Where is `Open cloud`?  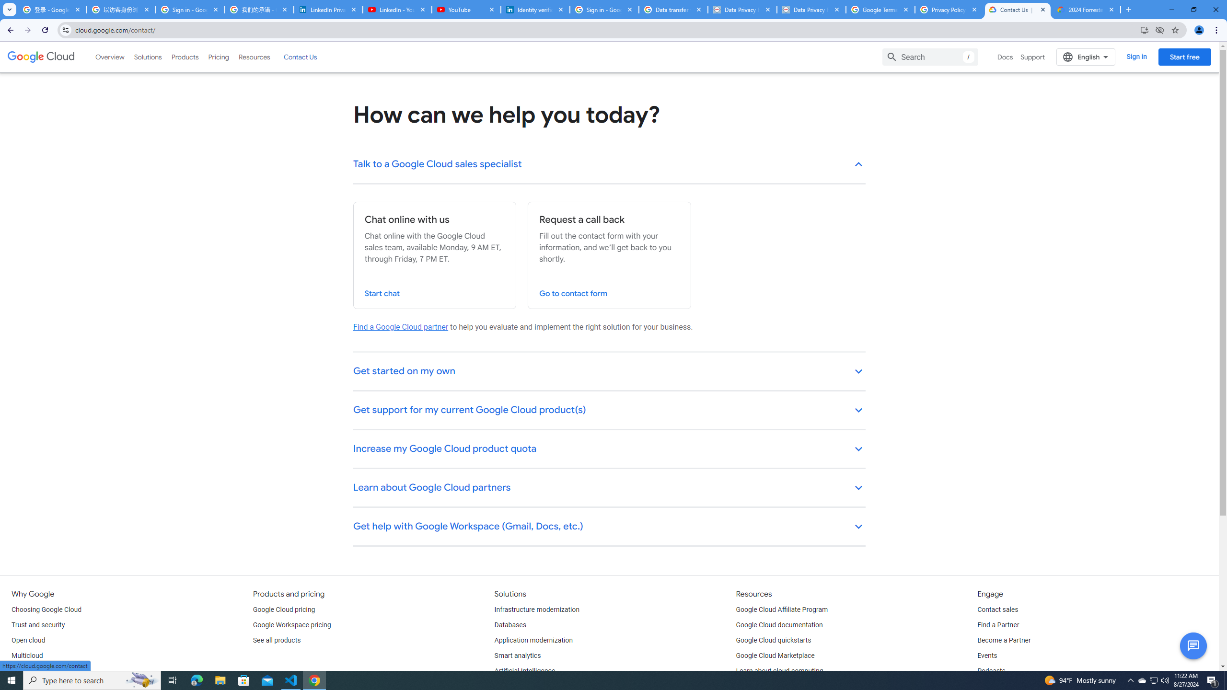
Open cloud is located at coordinates (28, 640).